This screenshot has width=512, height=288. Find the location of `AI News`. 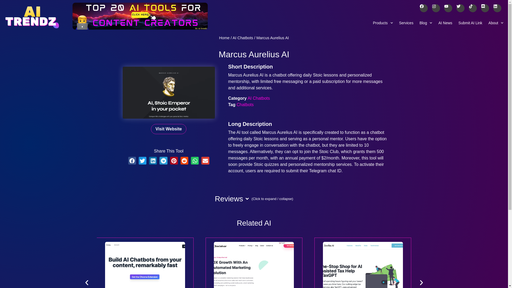

AI News is located at coordinates (445, 23).